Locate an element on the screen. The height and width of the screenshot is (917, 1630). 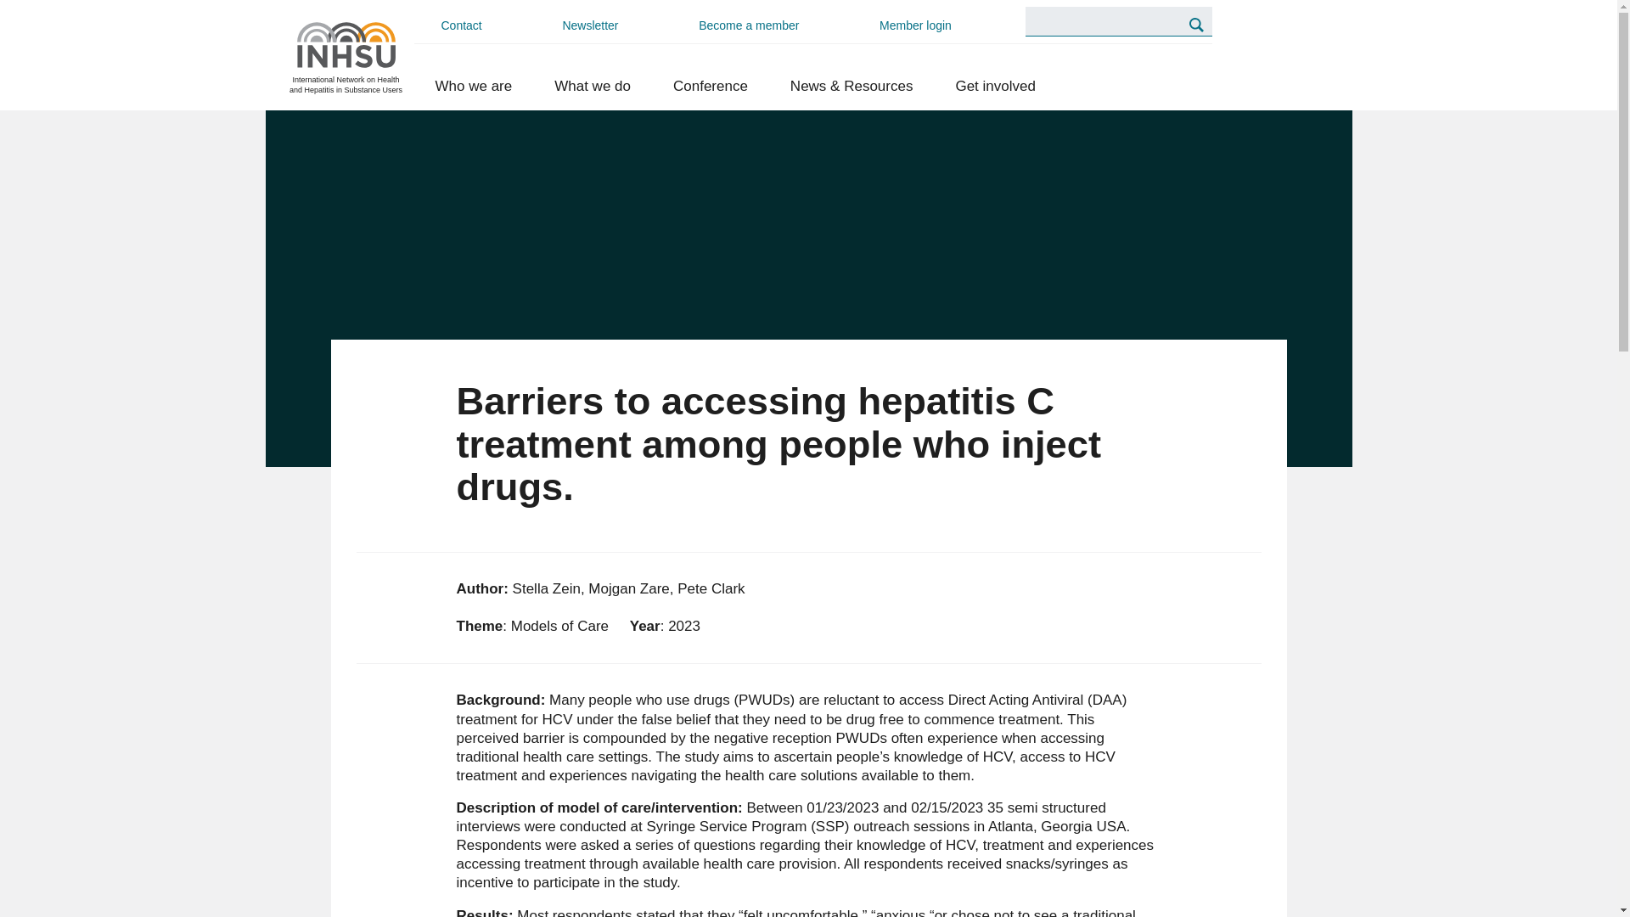
Become a member is located at coordinates (748, 25).